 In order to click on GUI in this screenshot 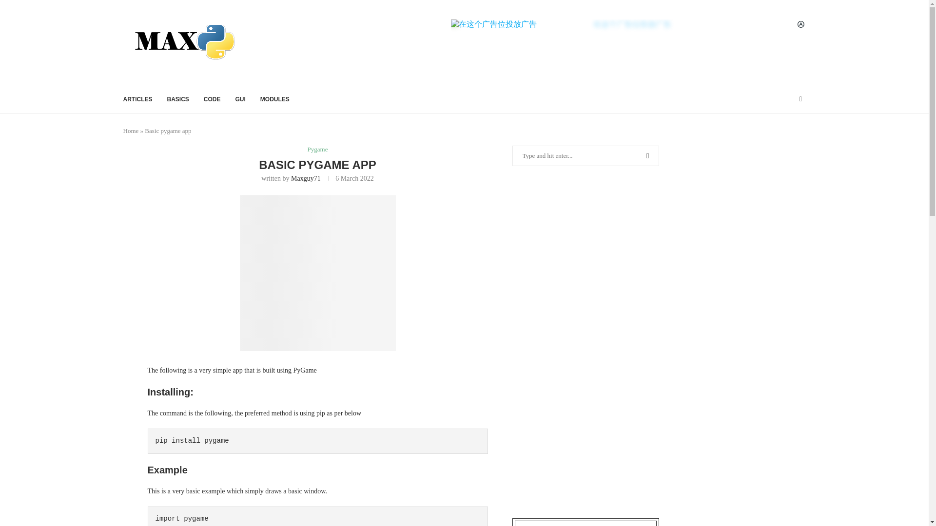, I will do `click(240, 99)`.